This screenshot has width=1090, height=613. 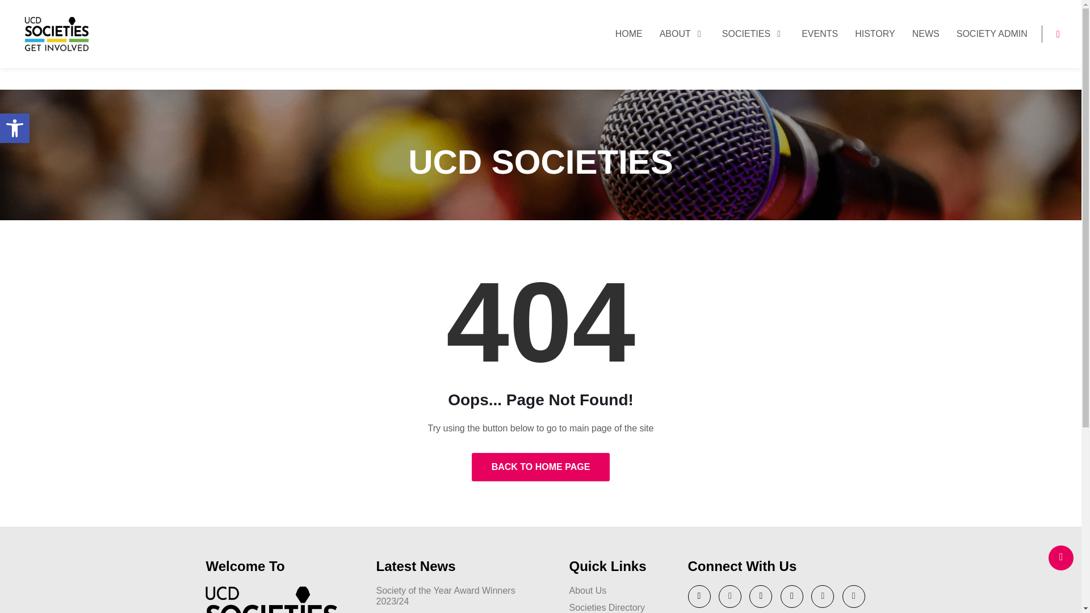 What do you see at coordinates (629, 34) in the screenshot?
I see `HOME` at bounding box center [629, 34].